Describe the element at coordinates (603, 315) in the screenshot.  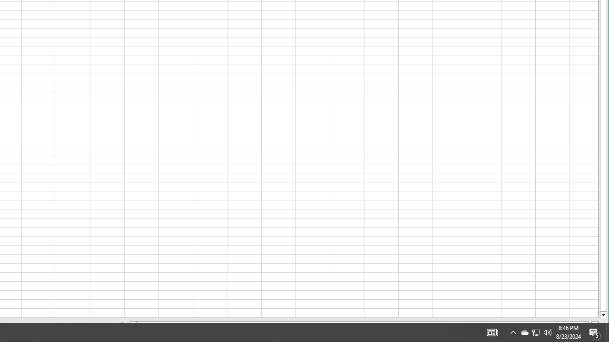
I see `Line down` at that location.